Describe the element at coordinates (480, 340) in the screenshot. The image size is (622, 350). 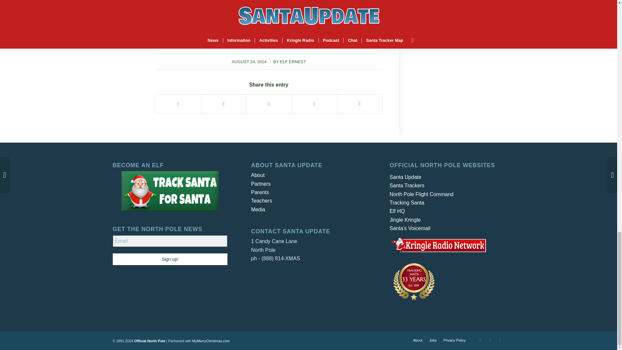
I see `X` at that location.